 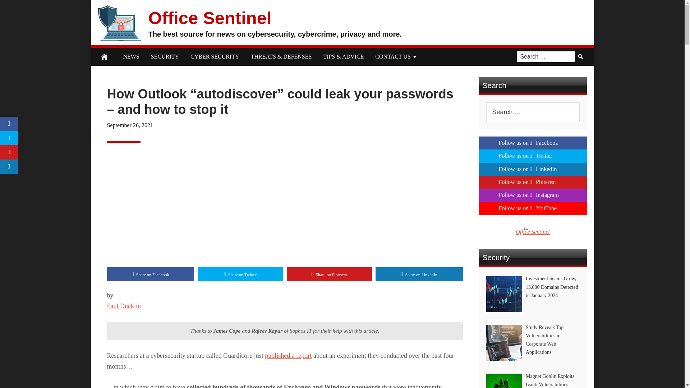 What do you see at coordinates (131, 56) in the screenshot?
I see `NEWS` at bounding box center [131, 56].